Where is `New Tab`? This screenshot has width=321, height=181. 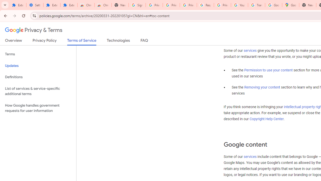
New Tab is located at coordinates (120, 5).